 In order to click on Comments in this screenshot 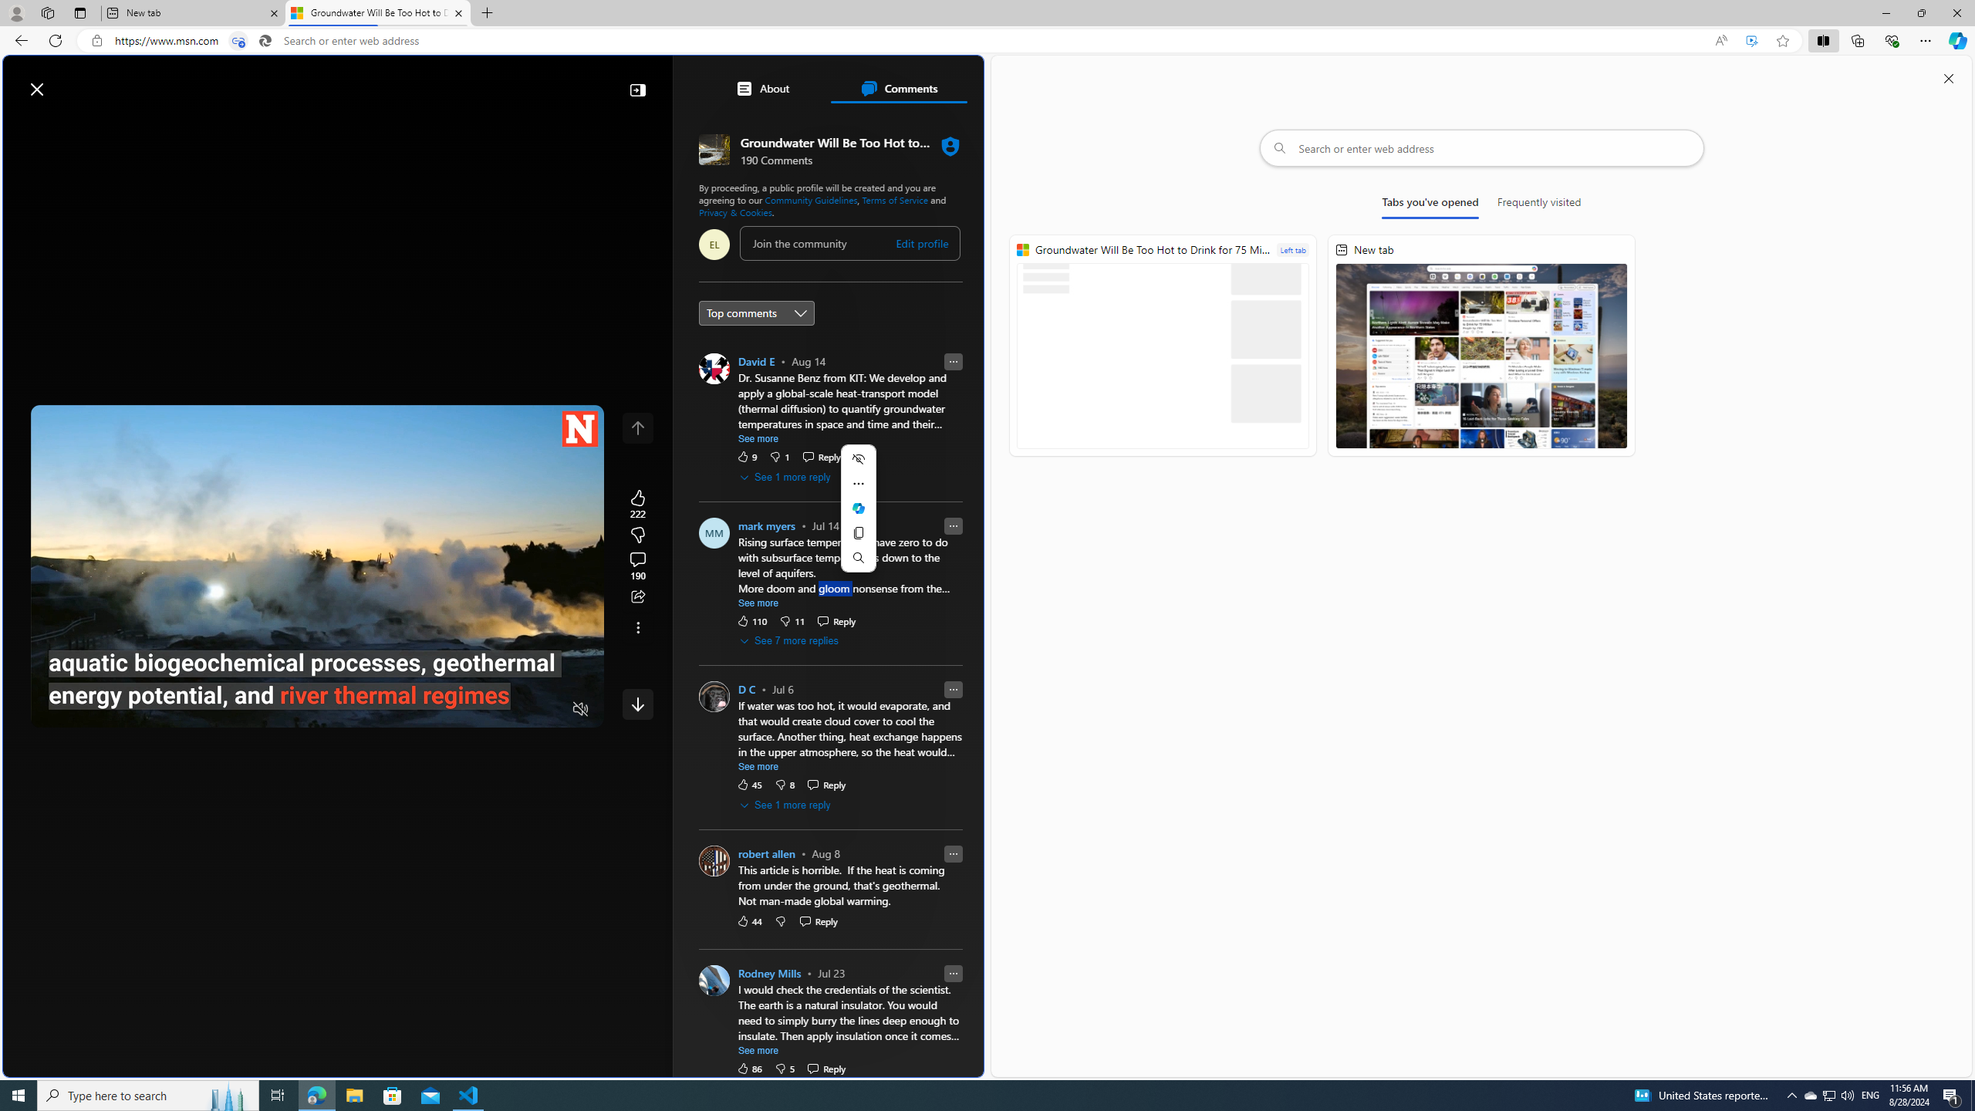, I will do `click(898, 88)`.